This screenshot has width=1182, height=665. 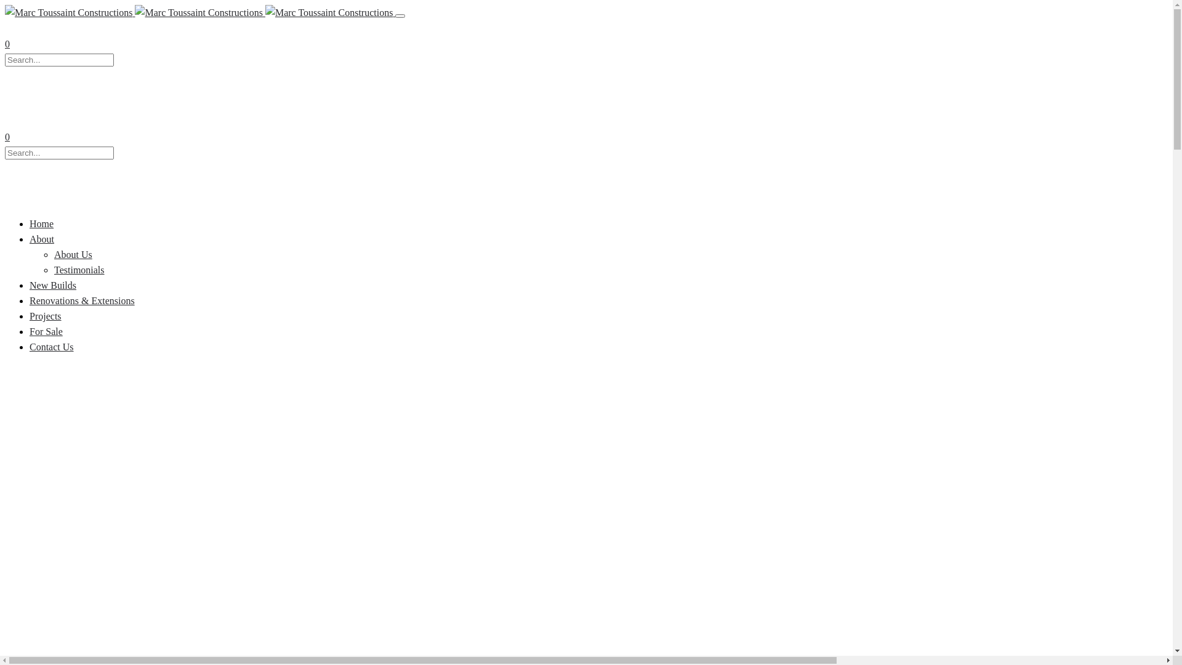 What do you see at coordinates (52, 341) in the screenshot?
I see `Contact Us` at bounding box center [52, 341].